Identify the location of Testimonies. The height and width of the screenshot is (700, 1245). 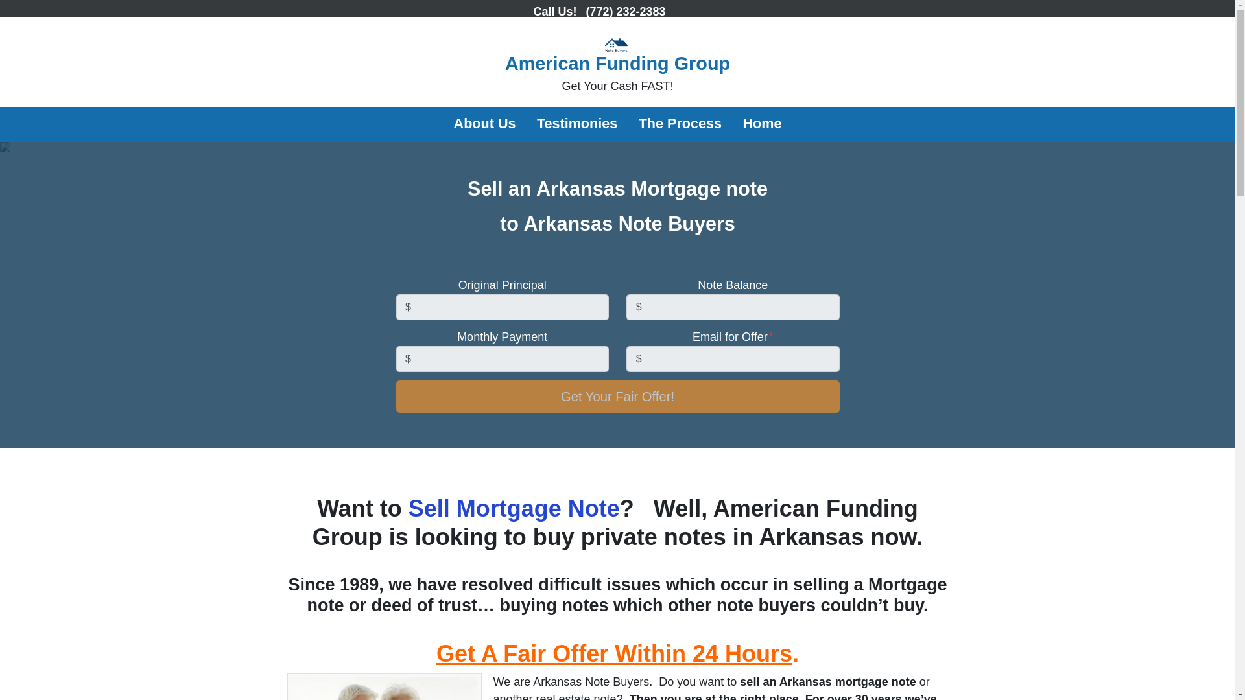
(577, 124).